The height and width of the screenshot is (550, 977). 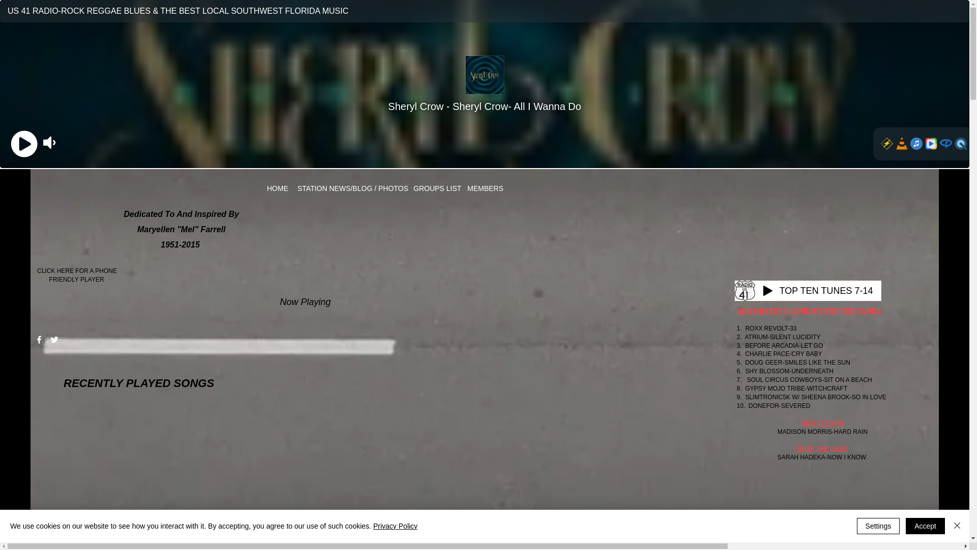 I want to click on HOME, so click(x=277, y=188).